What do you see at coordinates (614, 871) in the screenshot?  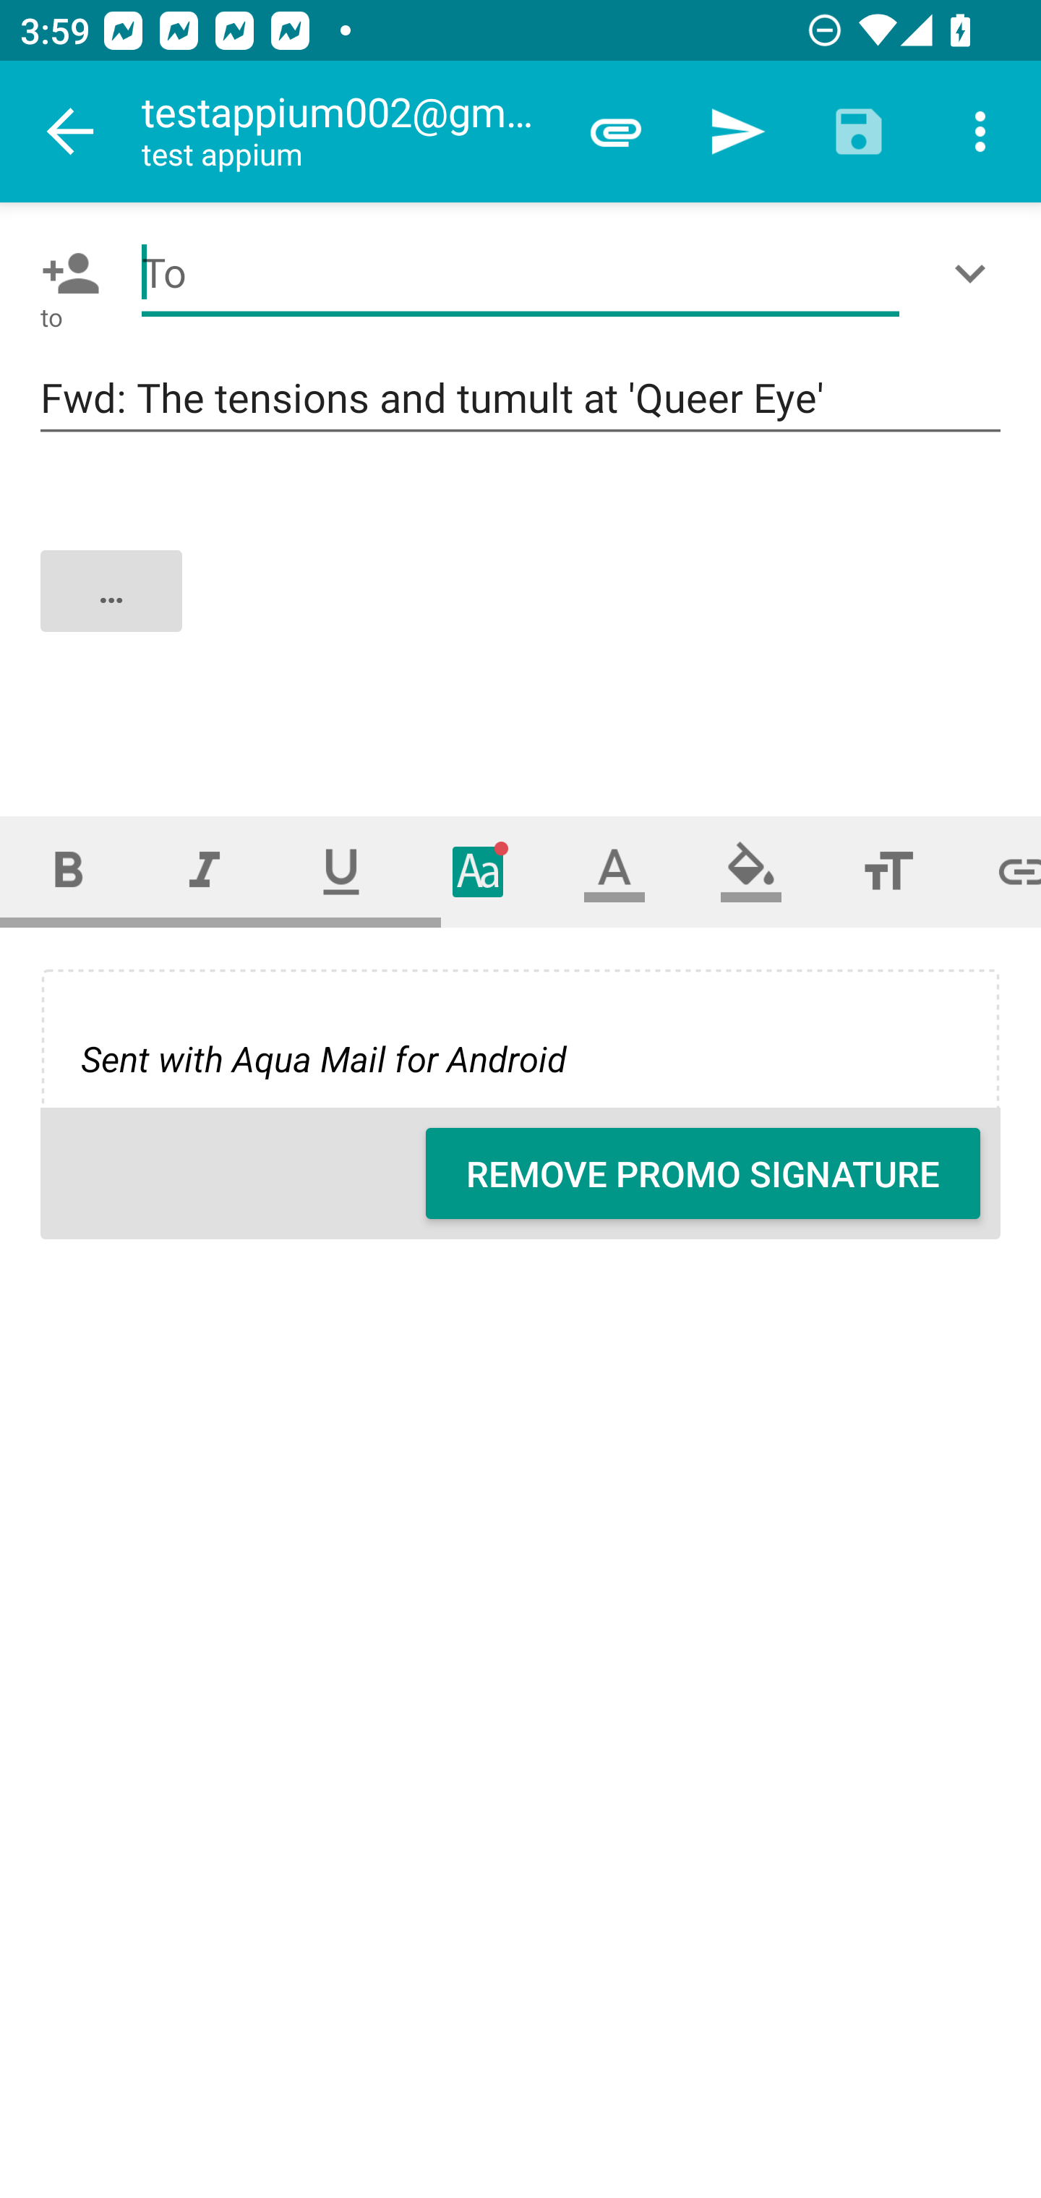 I see `Text color` at bounding box center [614, 871].